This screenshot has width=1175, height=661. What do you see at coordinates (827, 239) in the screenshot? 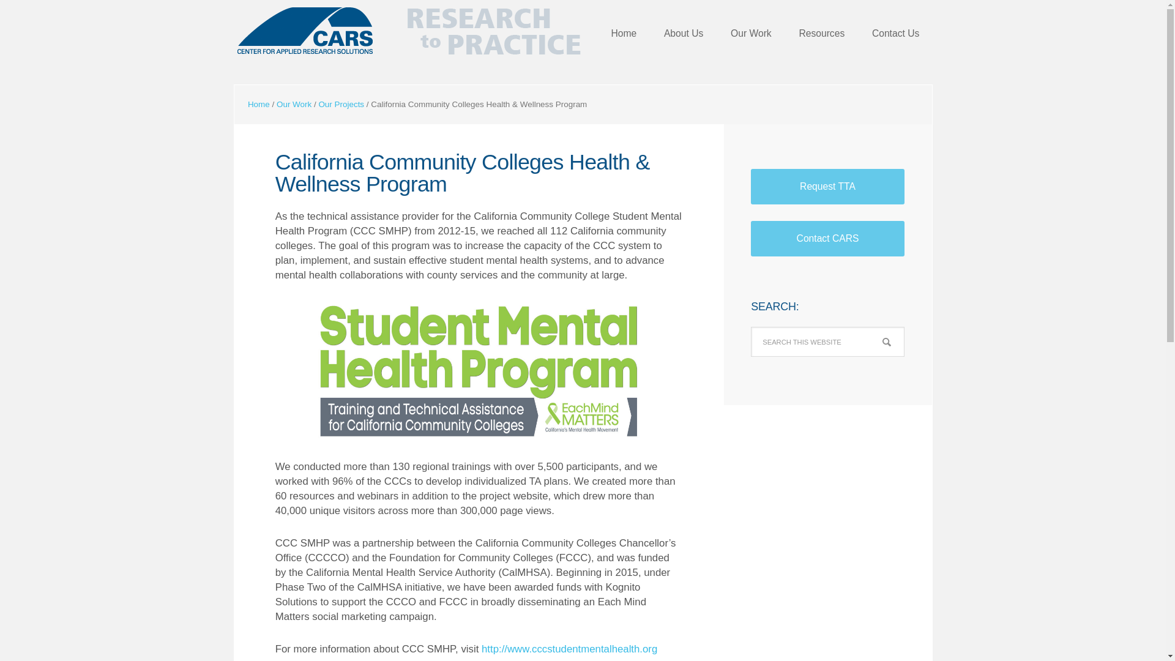
I see `Contact CARS` at bounding box center [827, 239].